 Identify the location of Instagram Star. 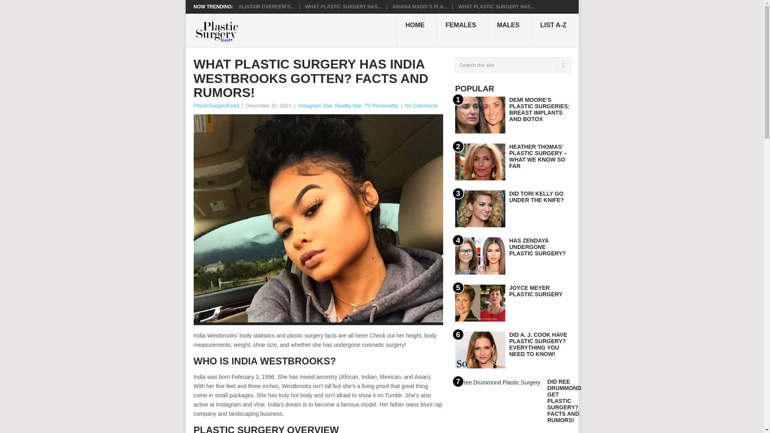
(315, 105).